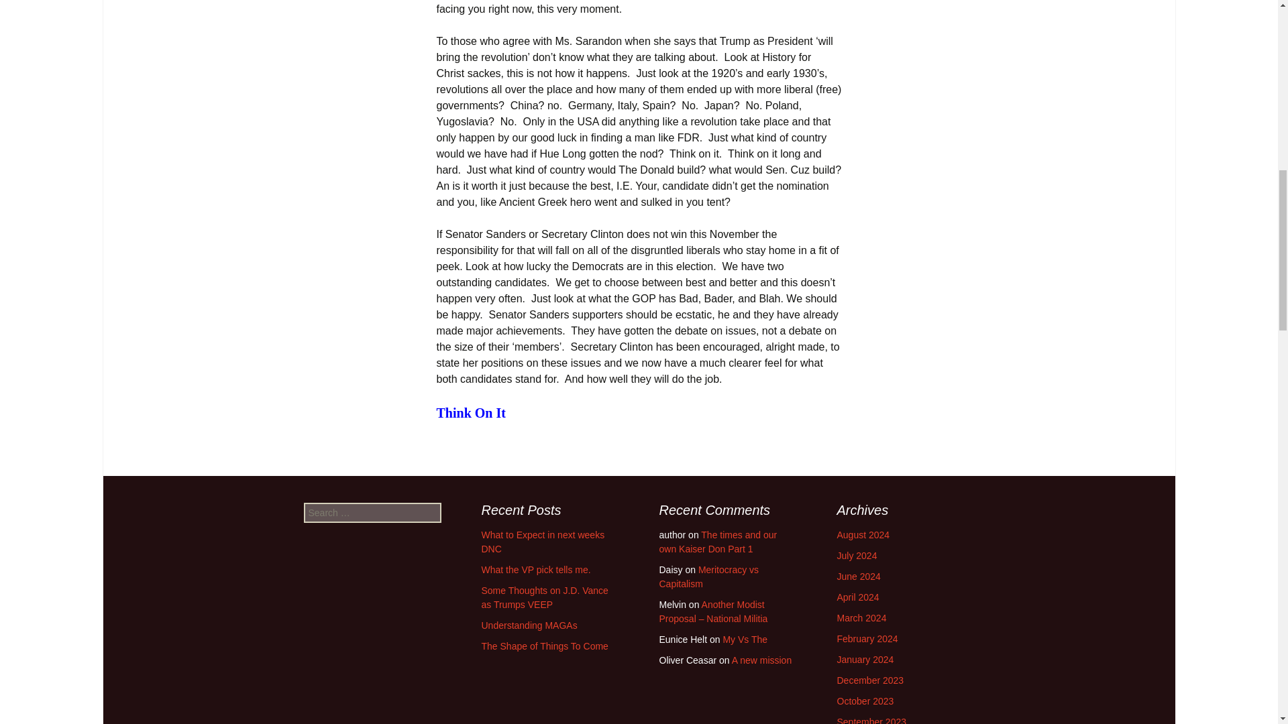  What do you see at coordinates (859, 597) in the screenshot?
I see `April 2024` at bounding box center [859, 597].